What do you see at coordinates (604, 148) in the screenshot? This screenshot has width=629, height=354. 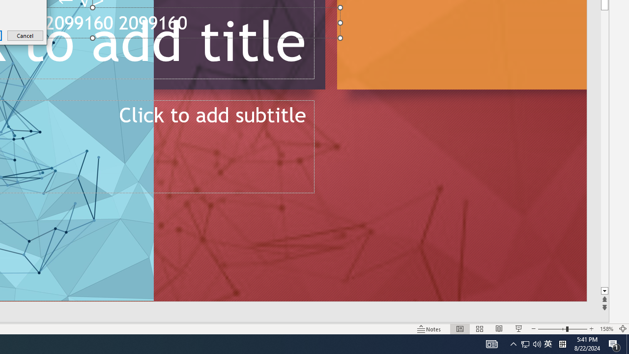 I see `Notification Chevron` at bounding box center [604, 148].